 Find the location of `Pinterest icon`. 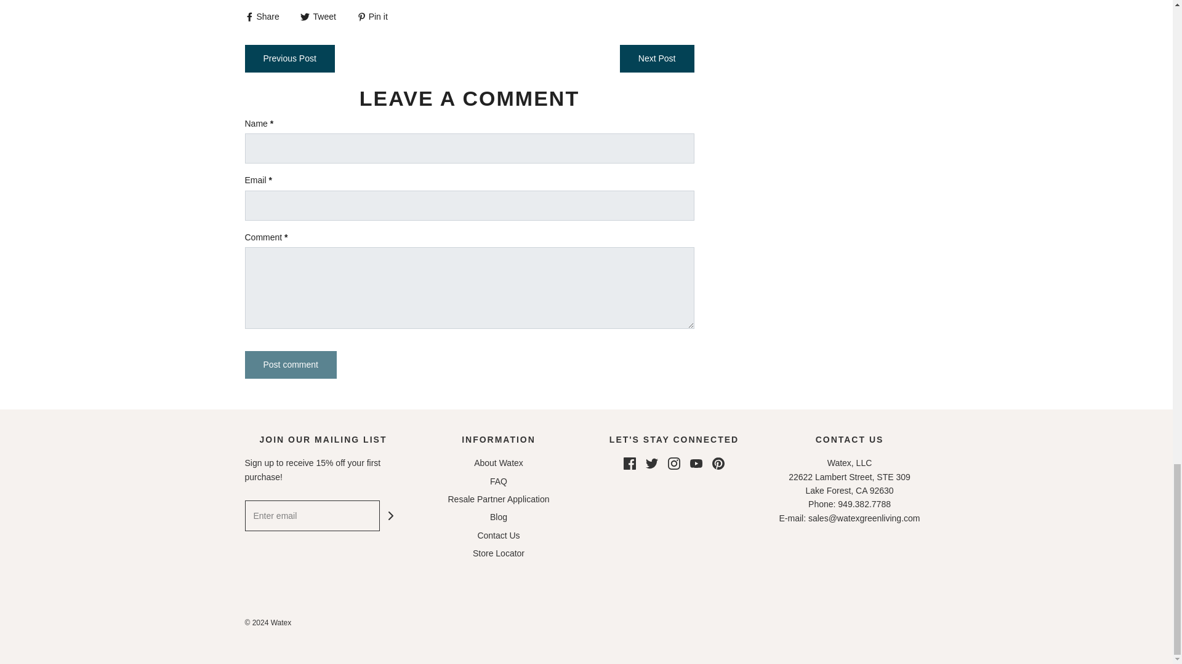

Pinterest icon is located at coordinates (718, 464).